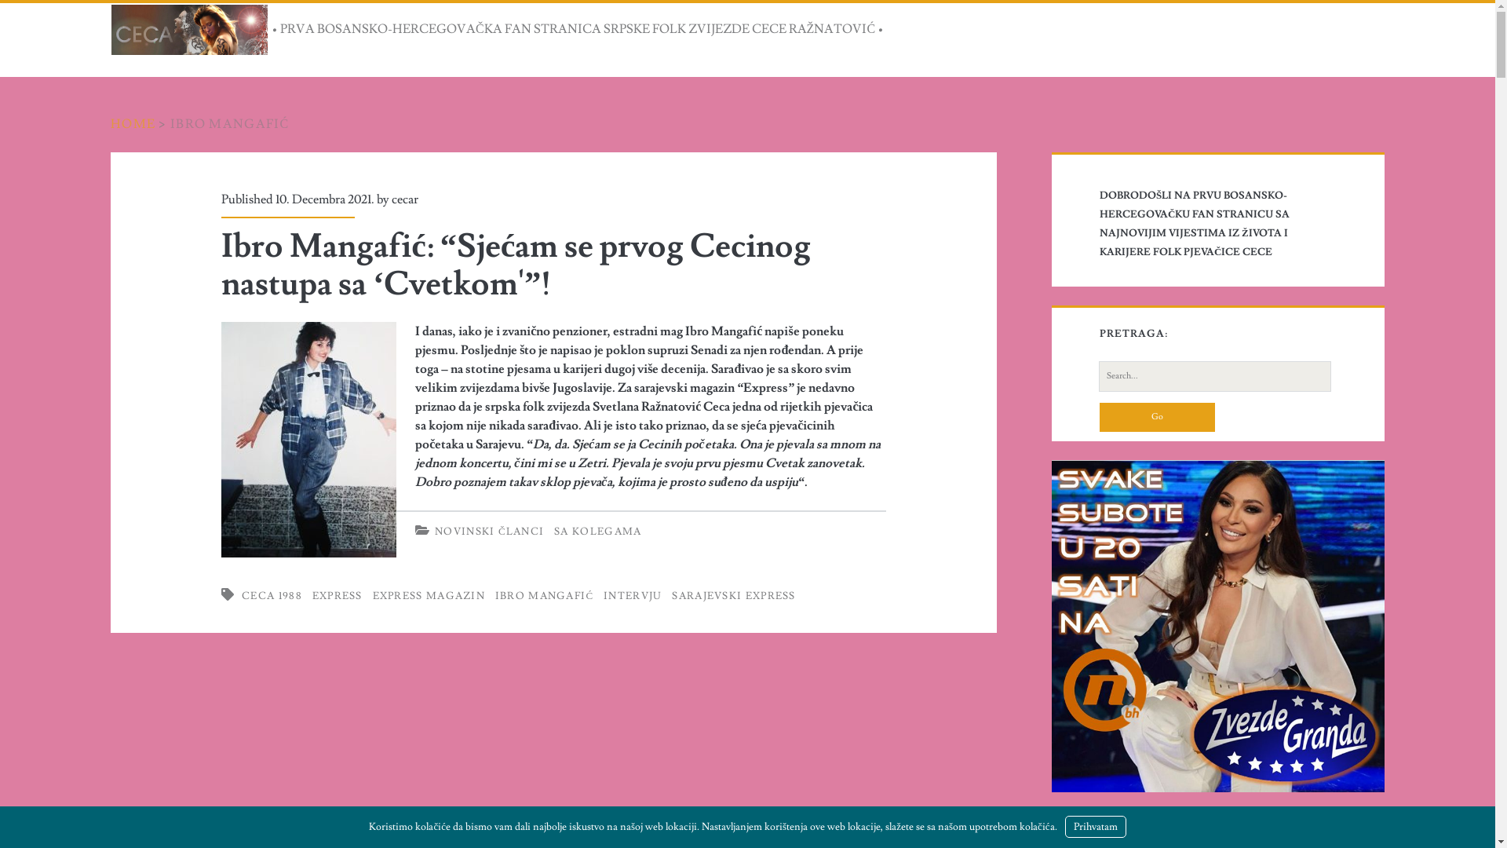  What do you see at coordinates (1215, 376) in the screenshot?
I see `Search for:` at bounding box center [1215, 376].